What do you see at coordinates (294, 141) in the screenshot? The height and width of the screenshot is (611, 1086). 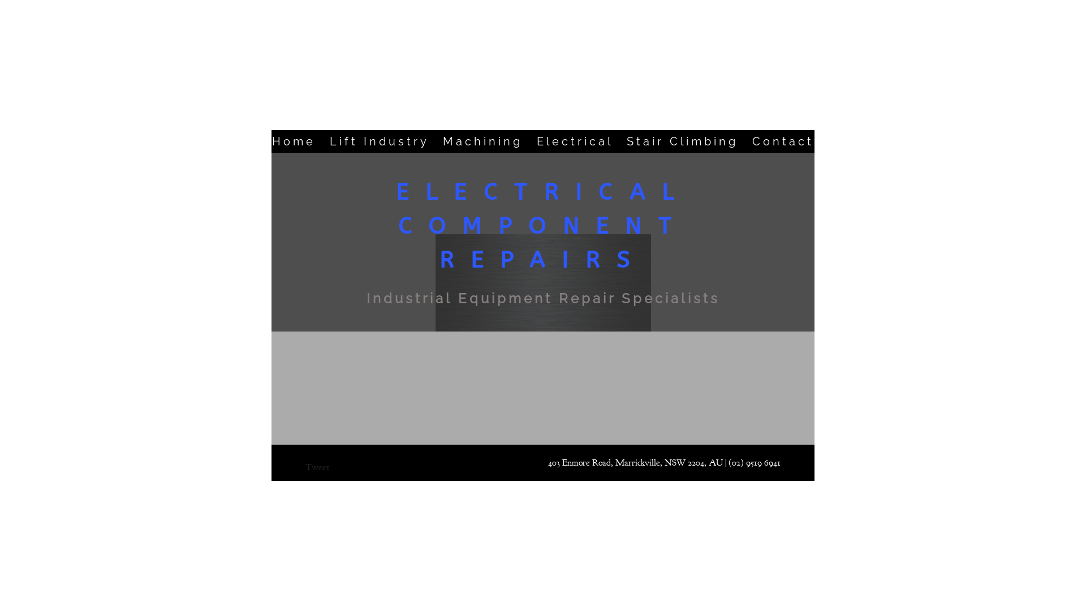 I see `Home` at bounding box center [294, 141].